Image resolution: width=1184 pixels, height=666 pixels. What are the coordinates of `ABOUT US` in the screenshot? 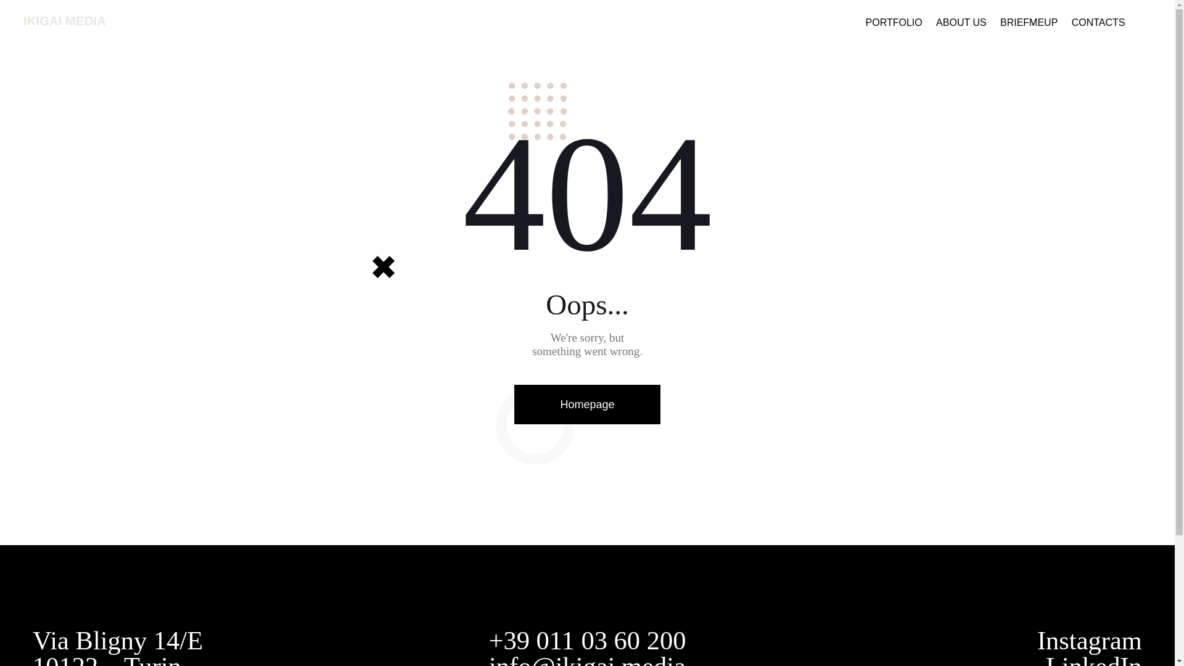 It's located at (961, 23).